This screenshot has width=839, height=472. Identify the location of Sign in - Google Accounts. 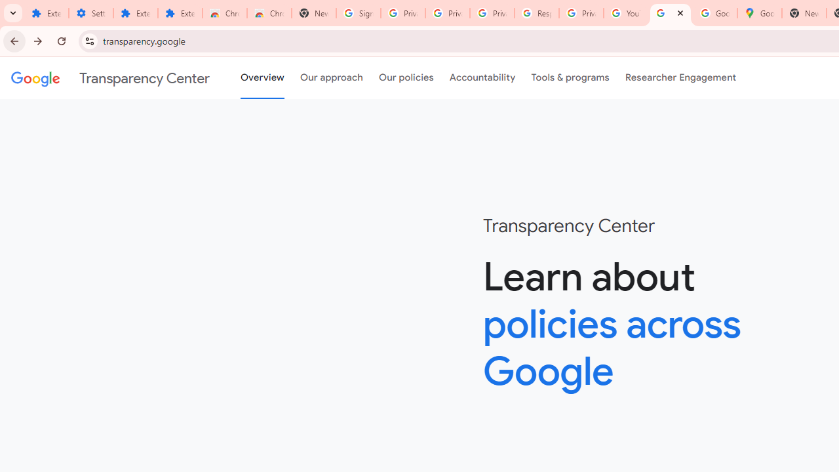
(359, 13).